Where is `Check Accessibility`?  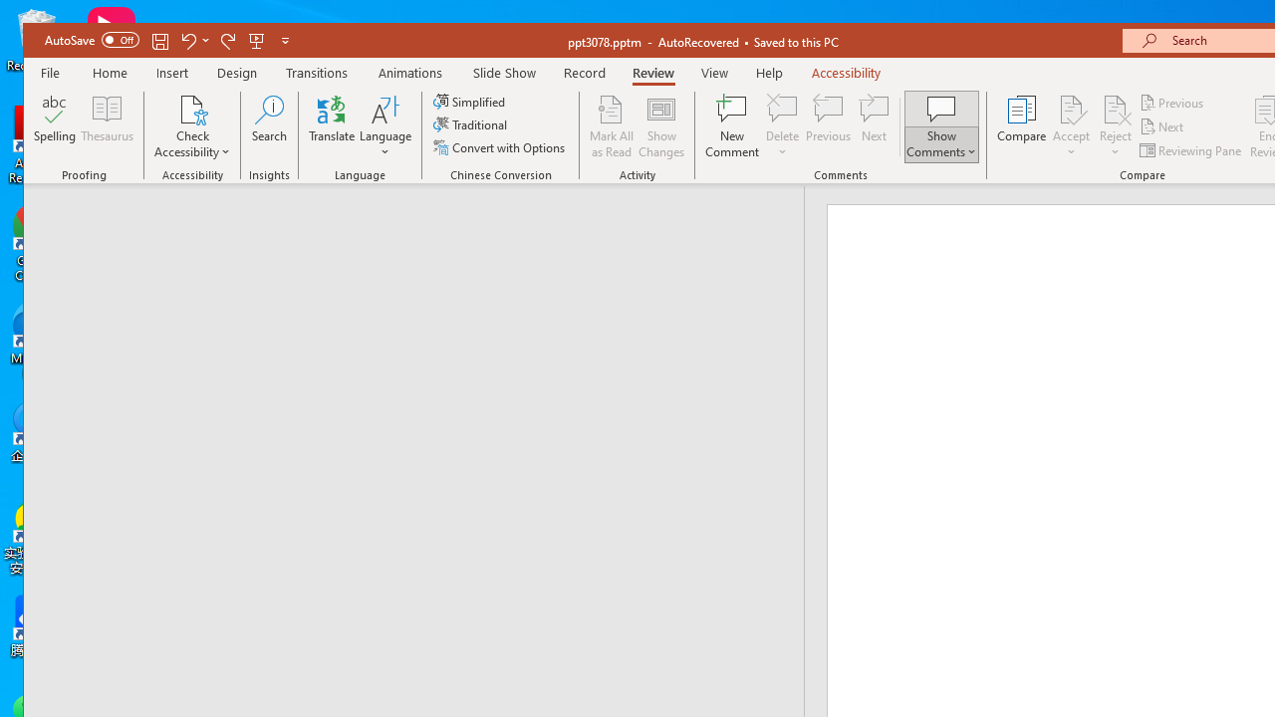 Check Accessibility is located at coordinates (193, 109).